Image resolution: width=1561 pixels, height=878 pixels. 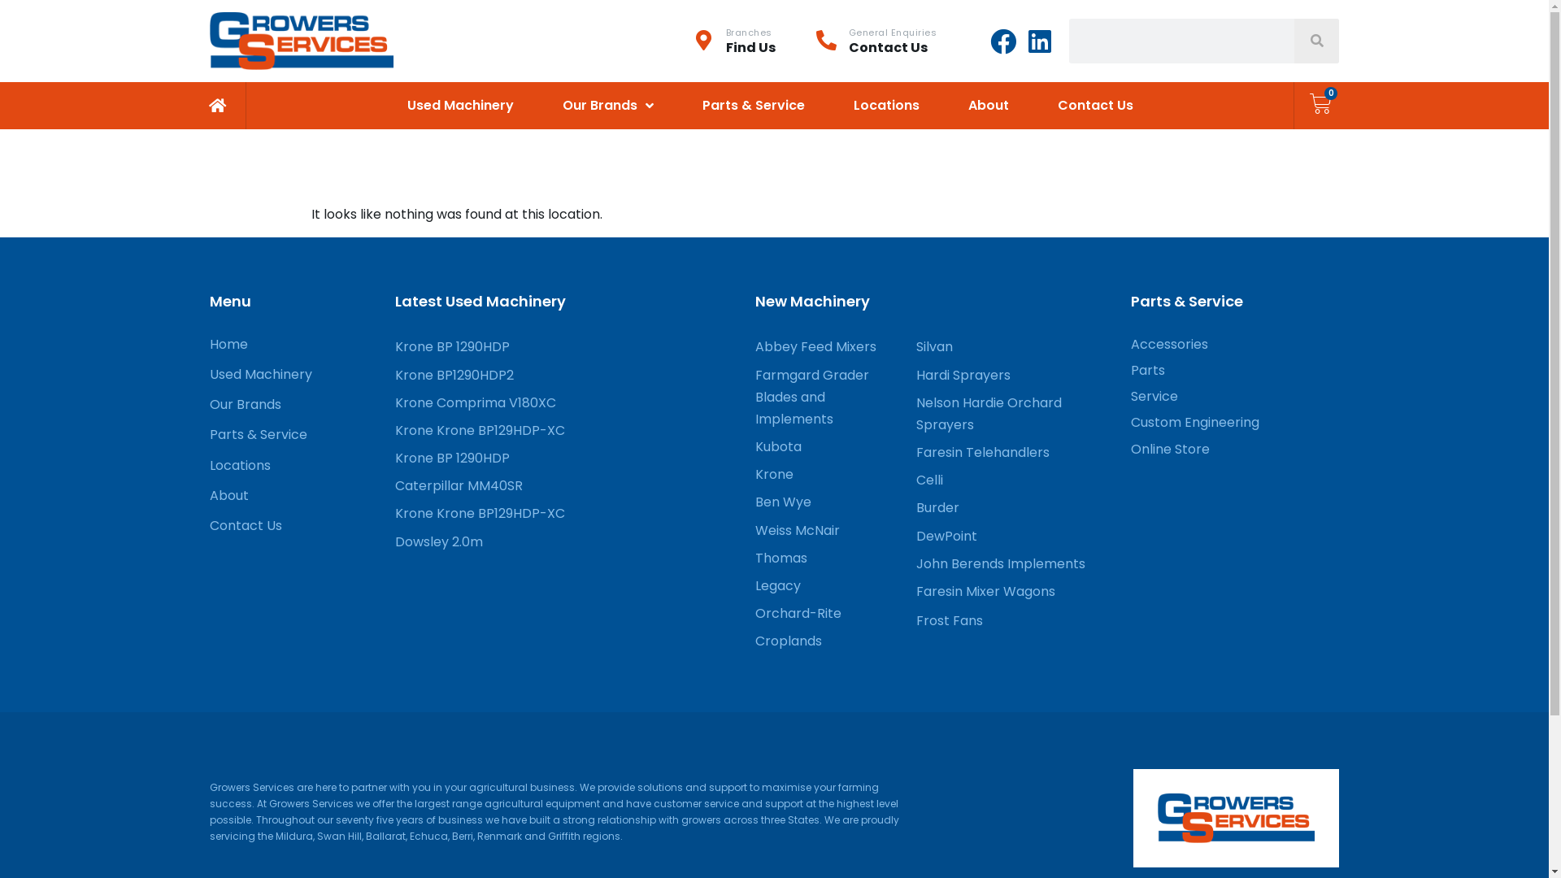 What do you see at coordinates (294, 434) in the screenshot?
I see `Parts & Service` at bounding box center [294, 434].